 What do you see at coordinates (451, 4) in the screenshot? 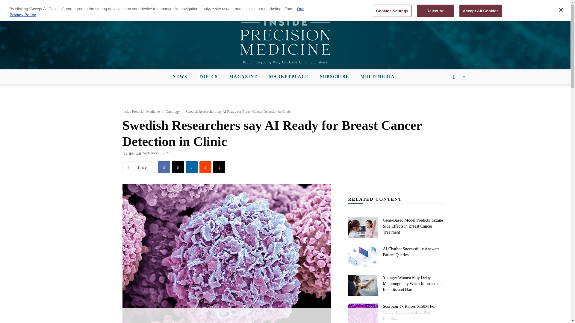
I see `Update Preferences` at bounding box center [451, 4].